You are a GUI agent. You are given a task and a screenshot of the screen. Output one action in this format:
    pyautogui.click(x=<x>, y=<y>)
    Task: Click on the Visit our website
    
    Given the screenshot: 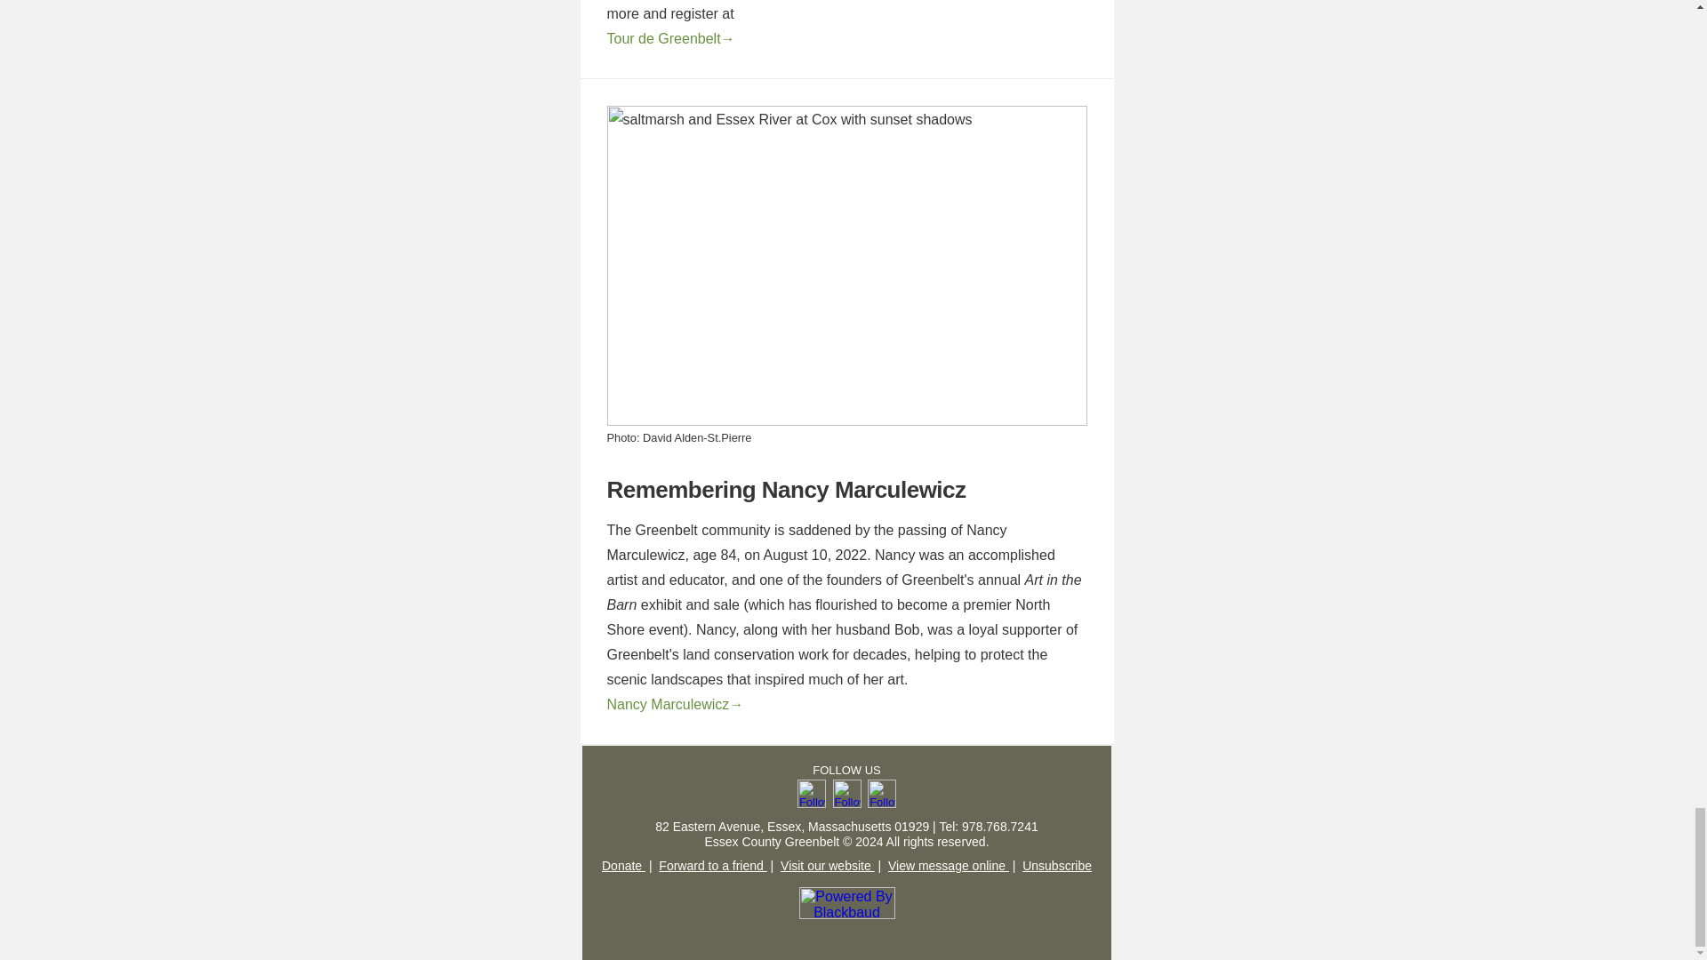 What is the action you would take?
    pyautogui.click(x=827, y=865)
    